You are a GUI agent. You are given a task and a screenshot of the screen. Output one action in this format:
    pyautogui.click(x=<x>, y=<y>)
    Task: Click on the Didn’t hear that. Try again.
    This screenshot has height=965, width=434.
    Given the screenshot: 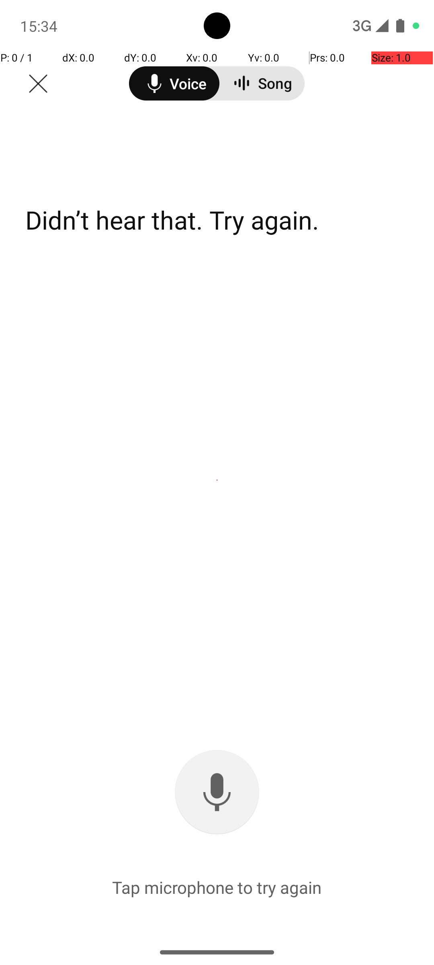 What is the action you would take?
    pyautogui.click(x=172, y=220)
    